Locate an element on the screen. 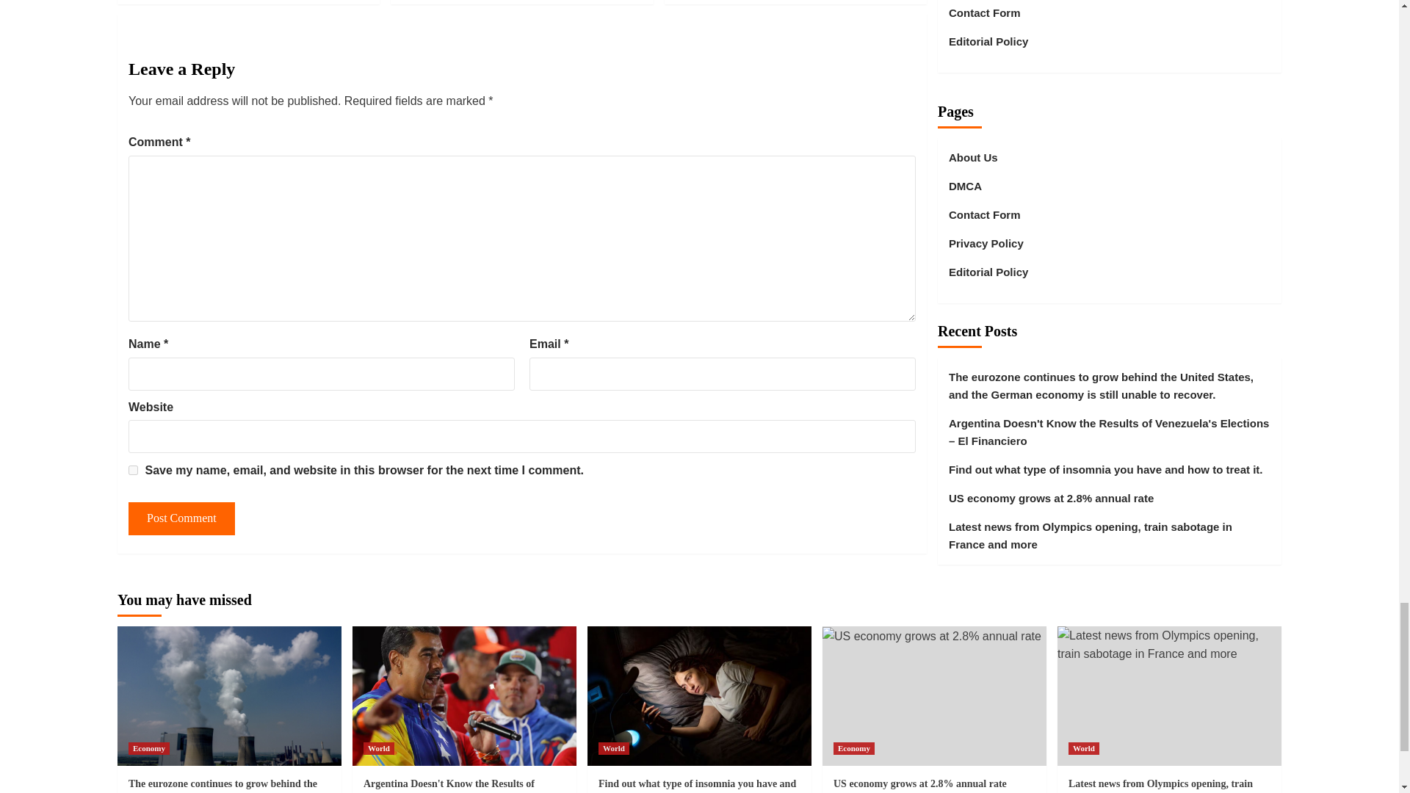  Find out what type of insomnia you have and how to treat it. is located at coordinates (699, 696).